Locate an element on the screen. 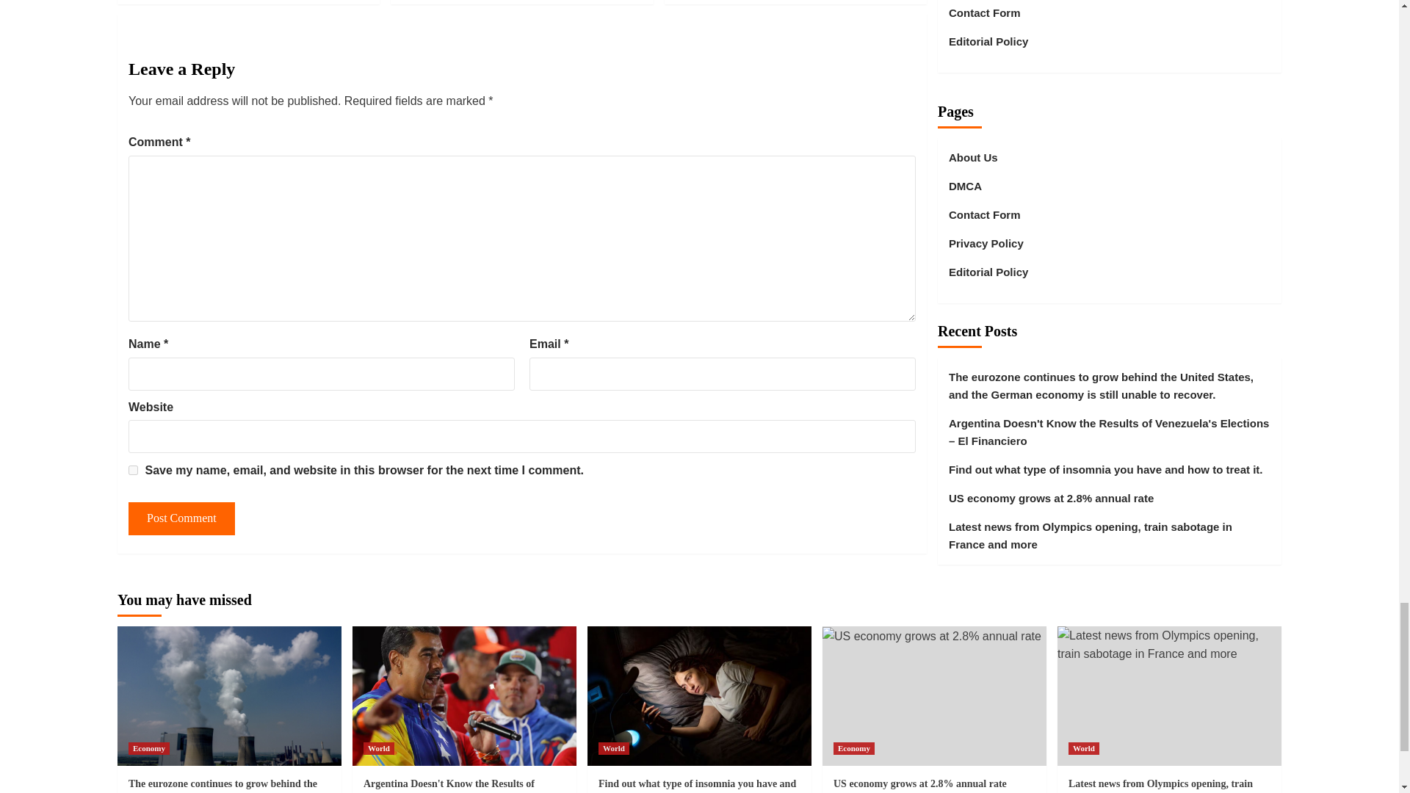  Find out what type of insomnia you have and how to treat it. is located at coordinates (699, 696).